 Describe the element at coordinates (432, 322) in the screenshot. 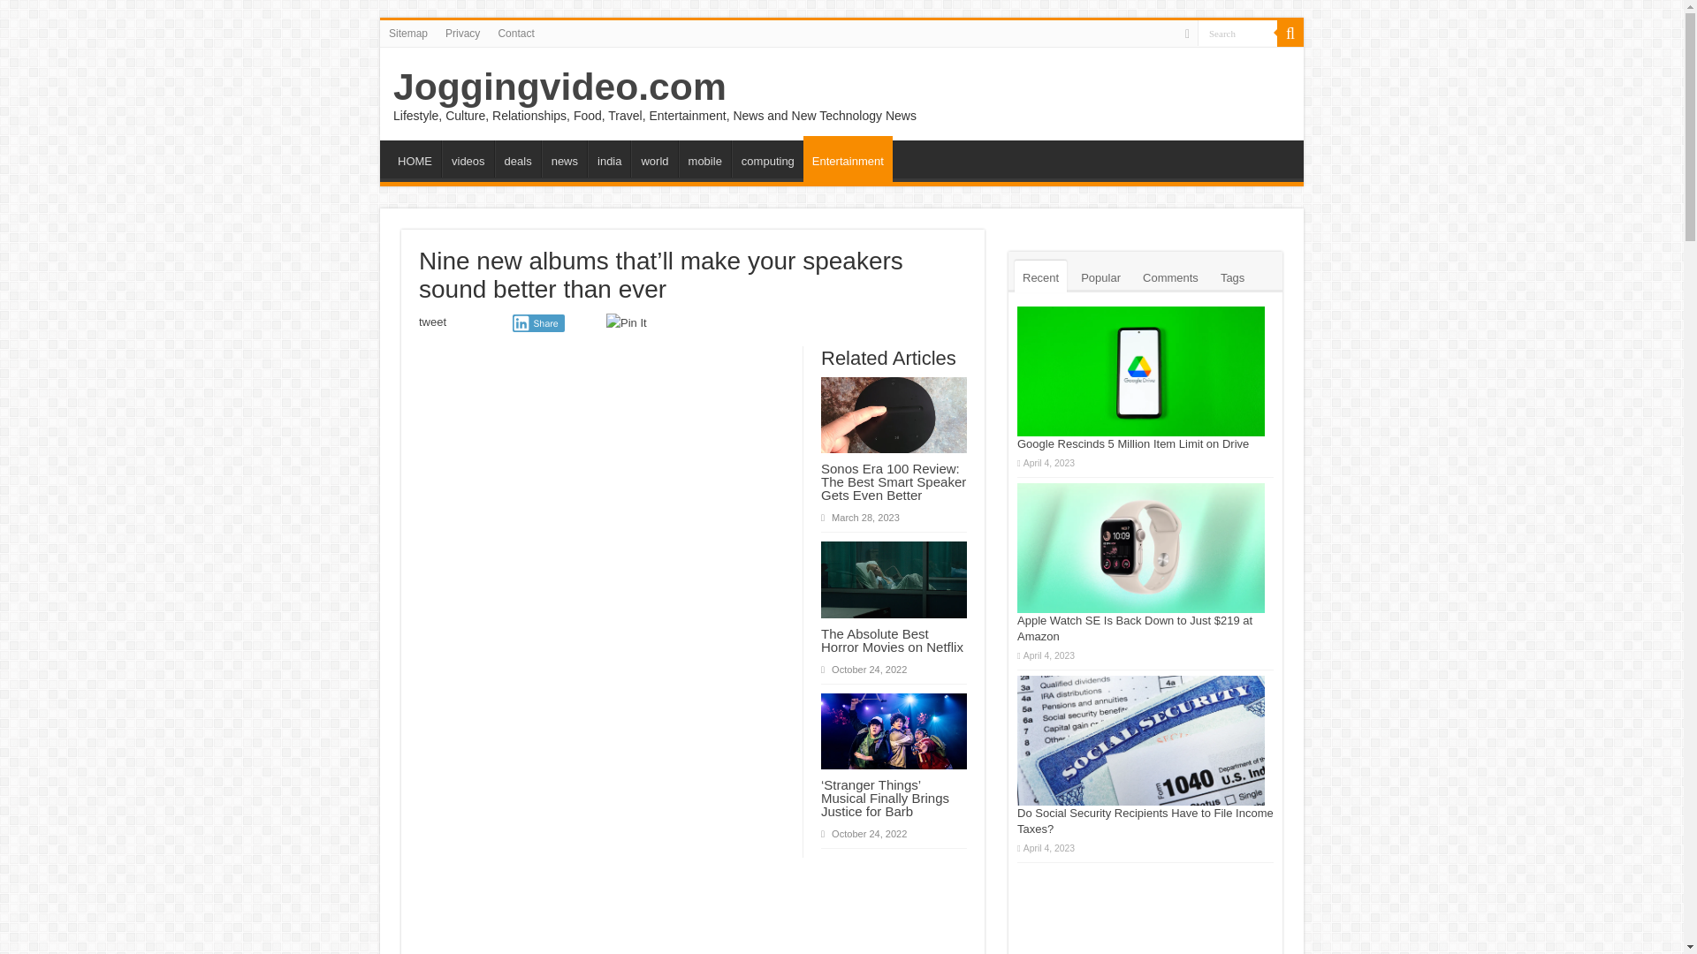

I see `tweet` at that location.